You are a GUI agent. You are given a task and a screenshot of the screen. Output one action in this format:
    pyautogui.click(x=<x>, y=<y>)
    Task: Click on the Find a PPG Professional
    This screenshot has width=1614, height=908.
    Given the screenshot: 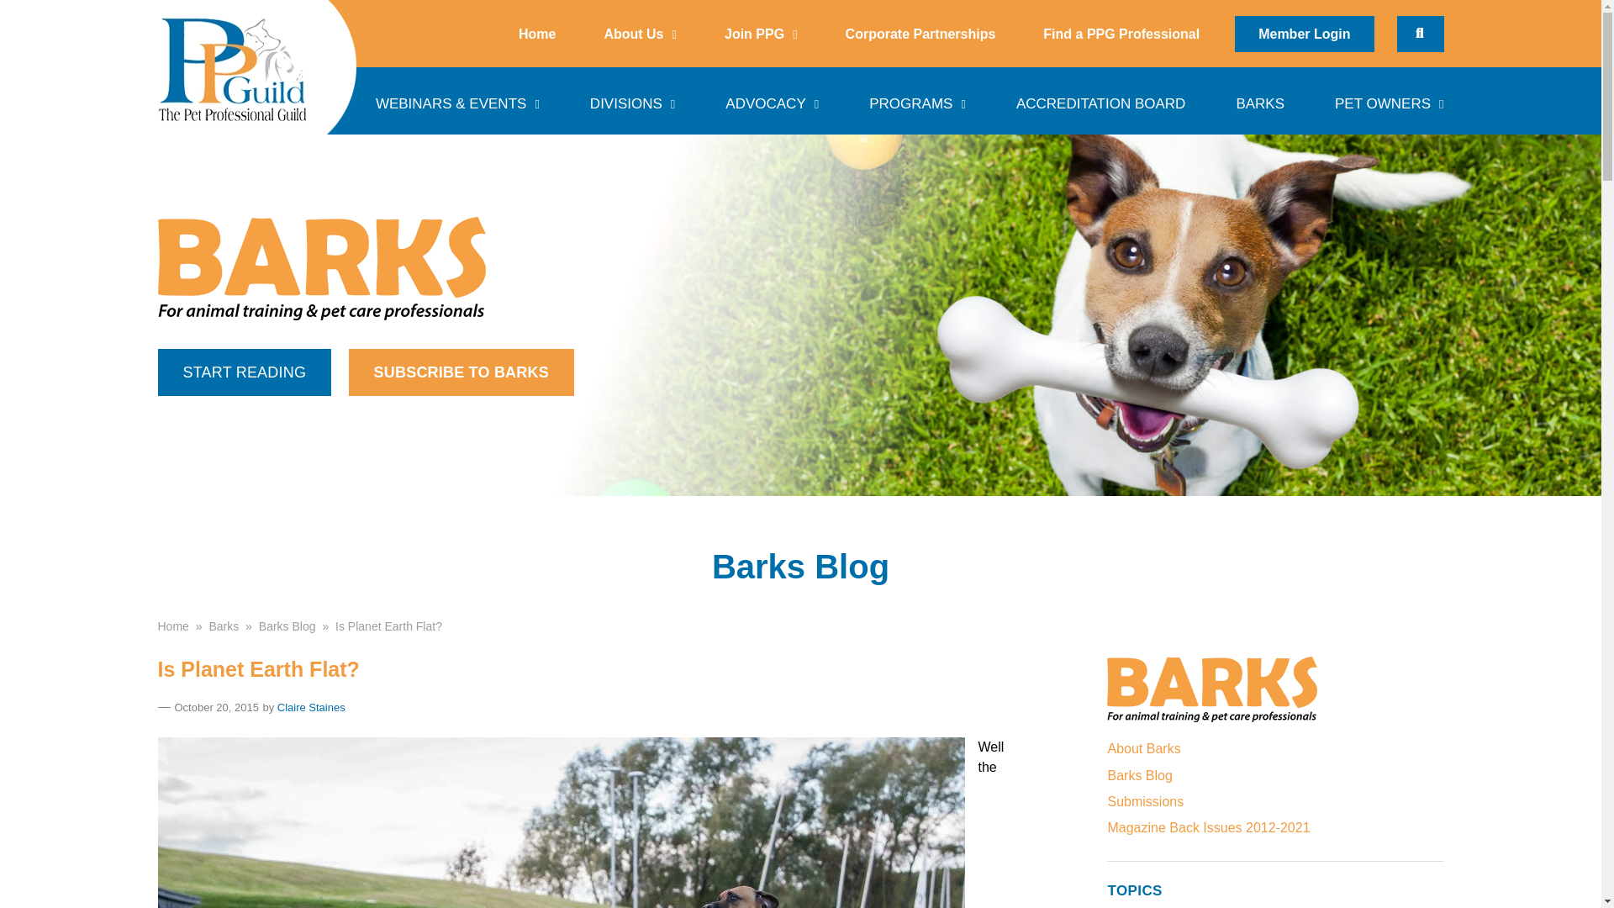 What is the action you would take?
    pyautogui.click(x=1121, y=34)
    